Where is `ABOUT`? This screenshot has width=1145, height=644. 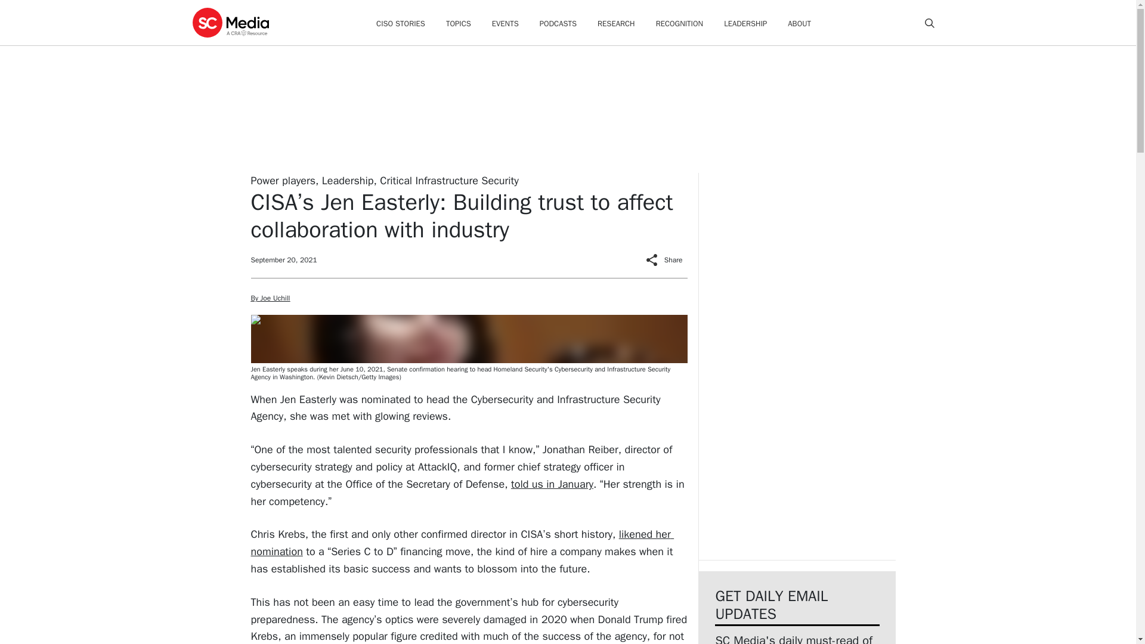
ABOUT is located at coordinates (799, 24).